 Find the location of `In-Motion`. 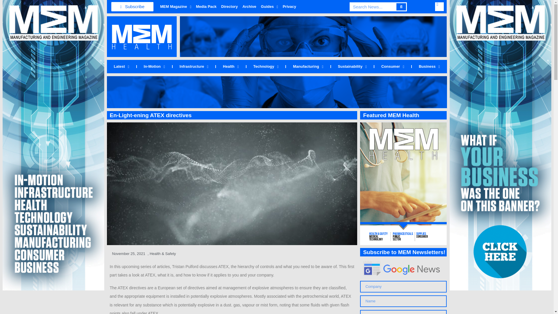

In-Motion is located at coordinates (154, 66).